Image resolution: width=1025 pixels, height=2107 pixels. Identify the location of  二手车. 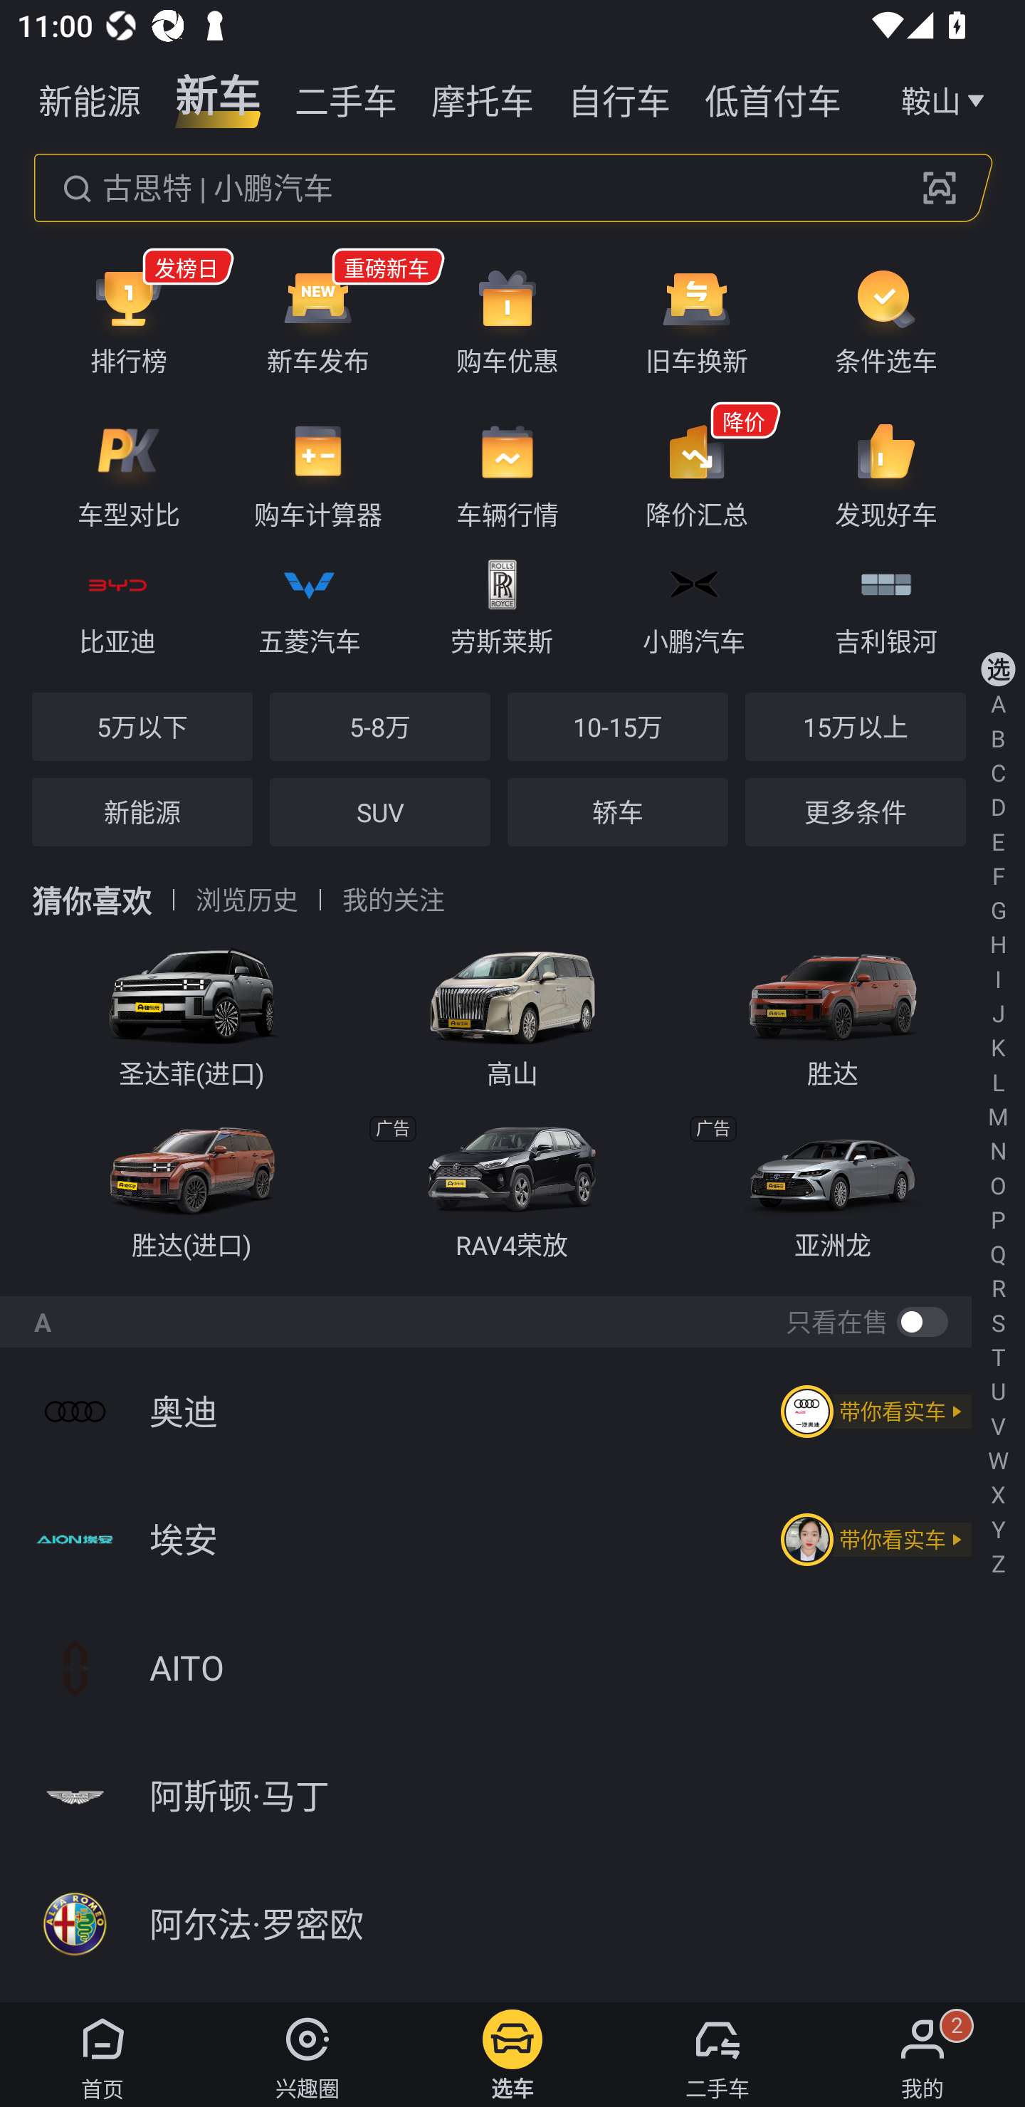
(717, 2054).